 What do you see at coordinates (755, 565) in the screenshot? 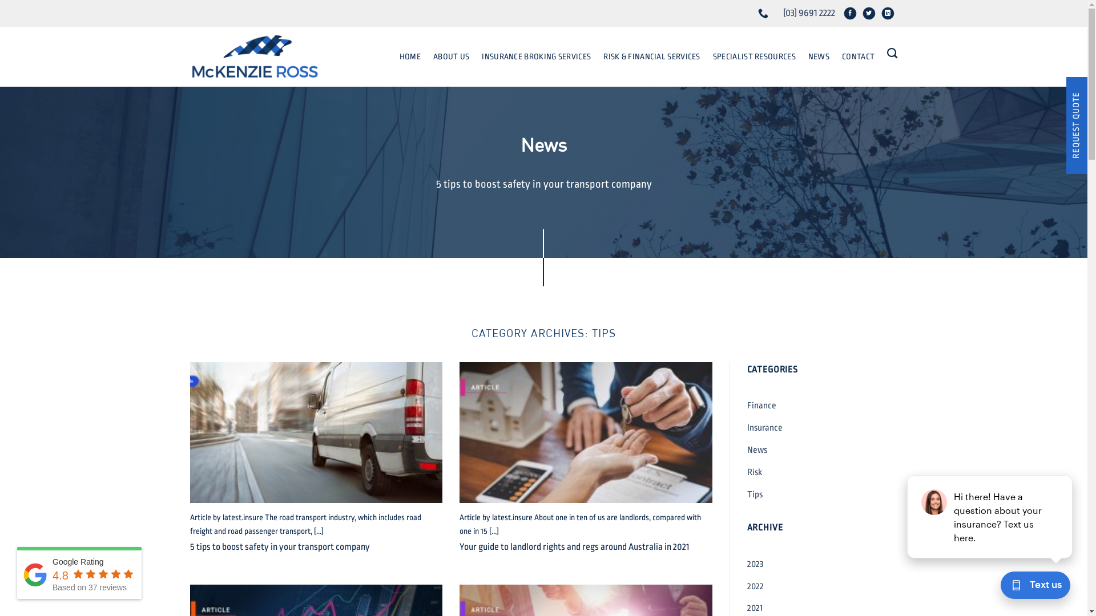
I see `2023` at bounding box center [755, 565].